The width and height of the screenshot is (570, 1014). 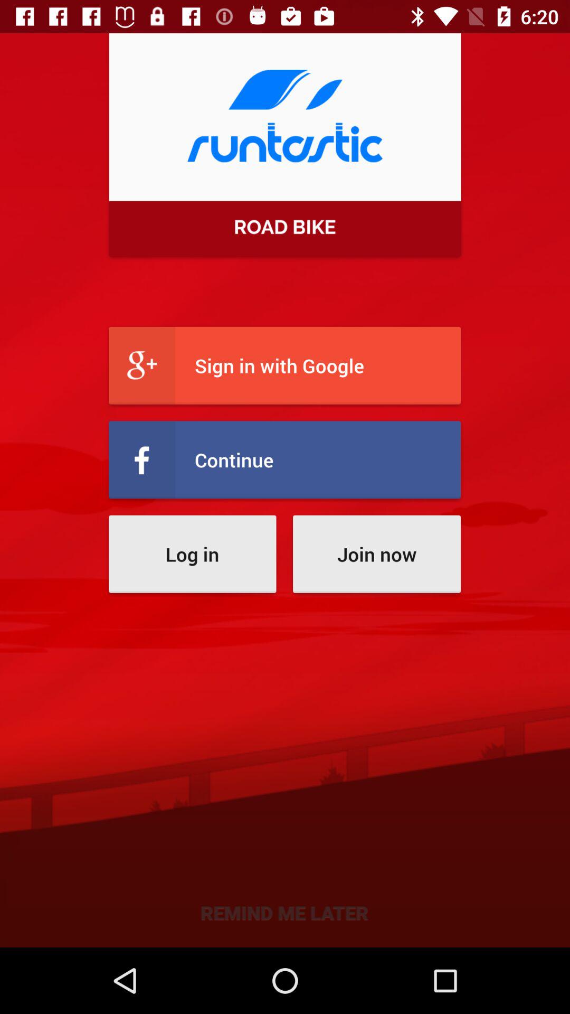 What do you see at coordinates (285, 912) in the screenshot?
I see `turn off remind me later` at bounding box center [285, 912].